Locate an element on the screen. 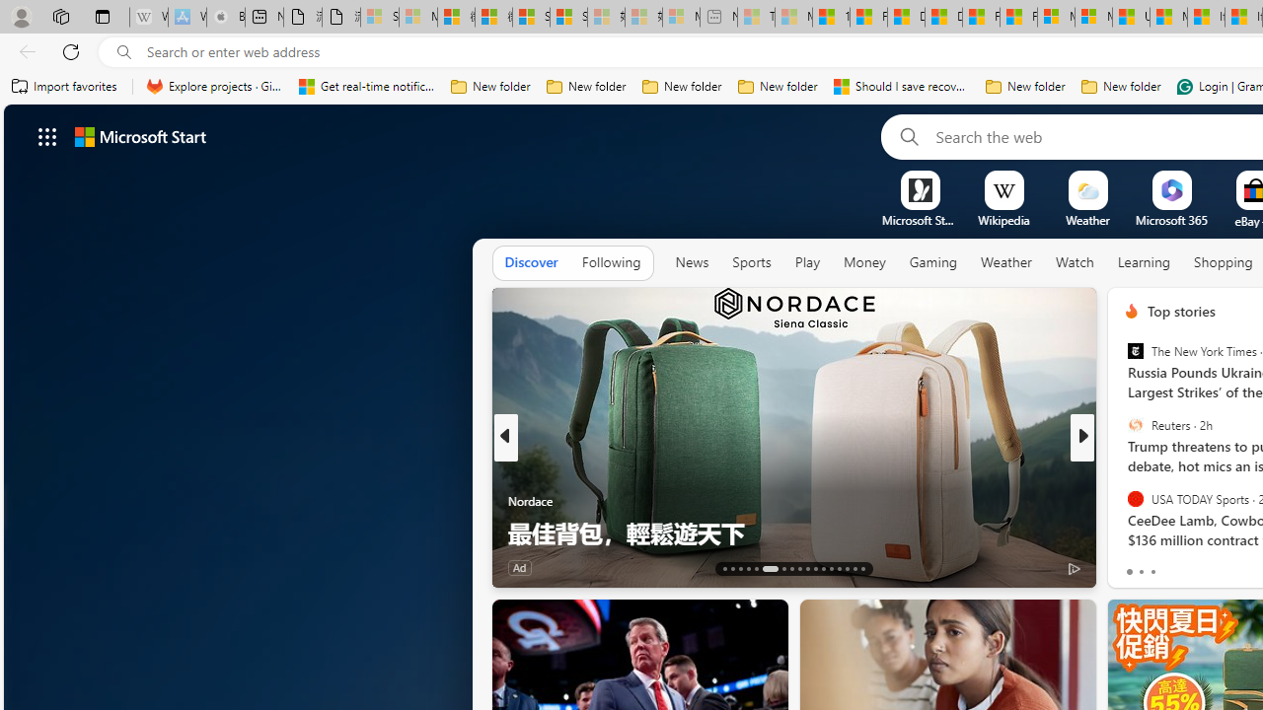 The height and width of the screenshot is (710, 1263). AutomationID: tab-33 is located at coordinates (862, 568).